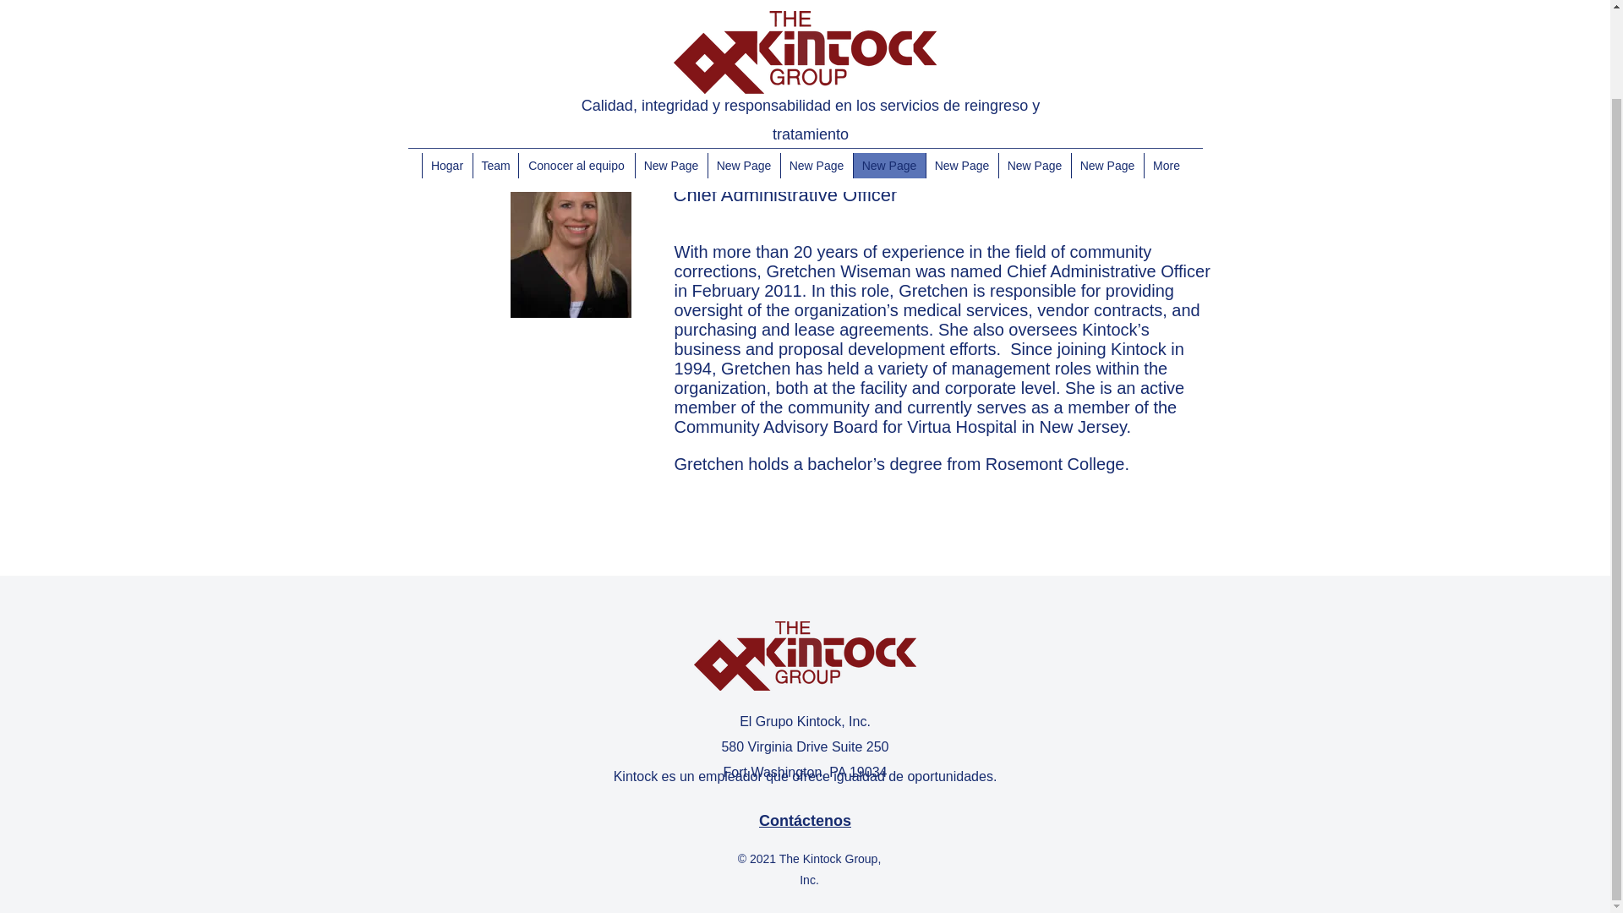  What do you see at coordinates (1033, 66) in the screenshot?
I see `New Page` at bounding box center [1033, 66].